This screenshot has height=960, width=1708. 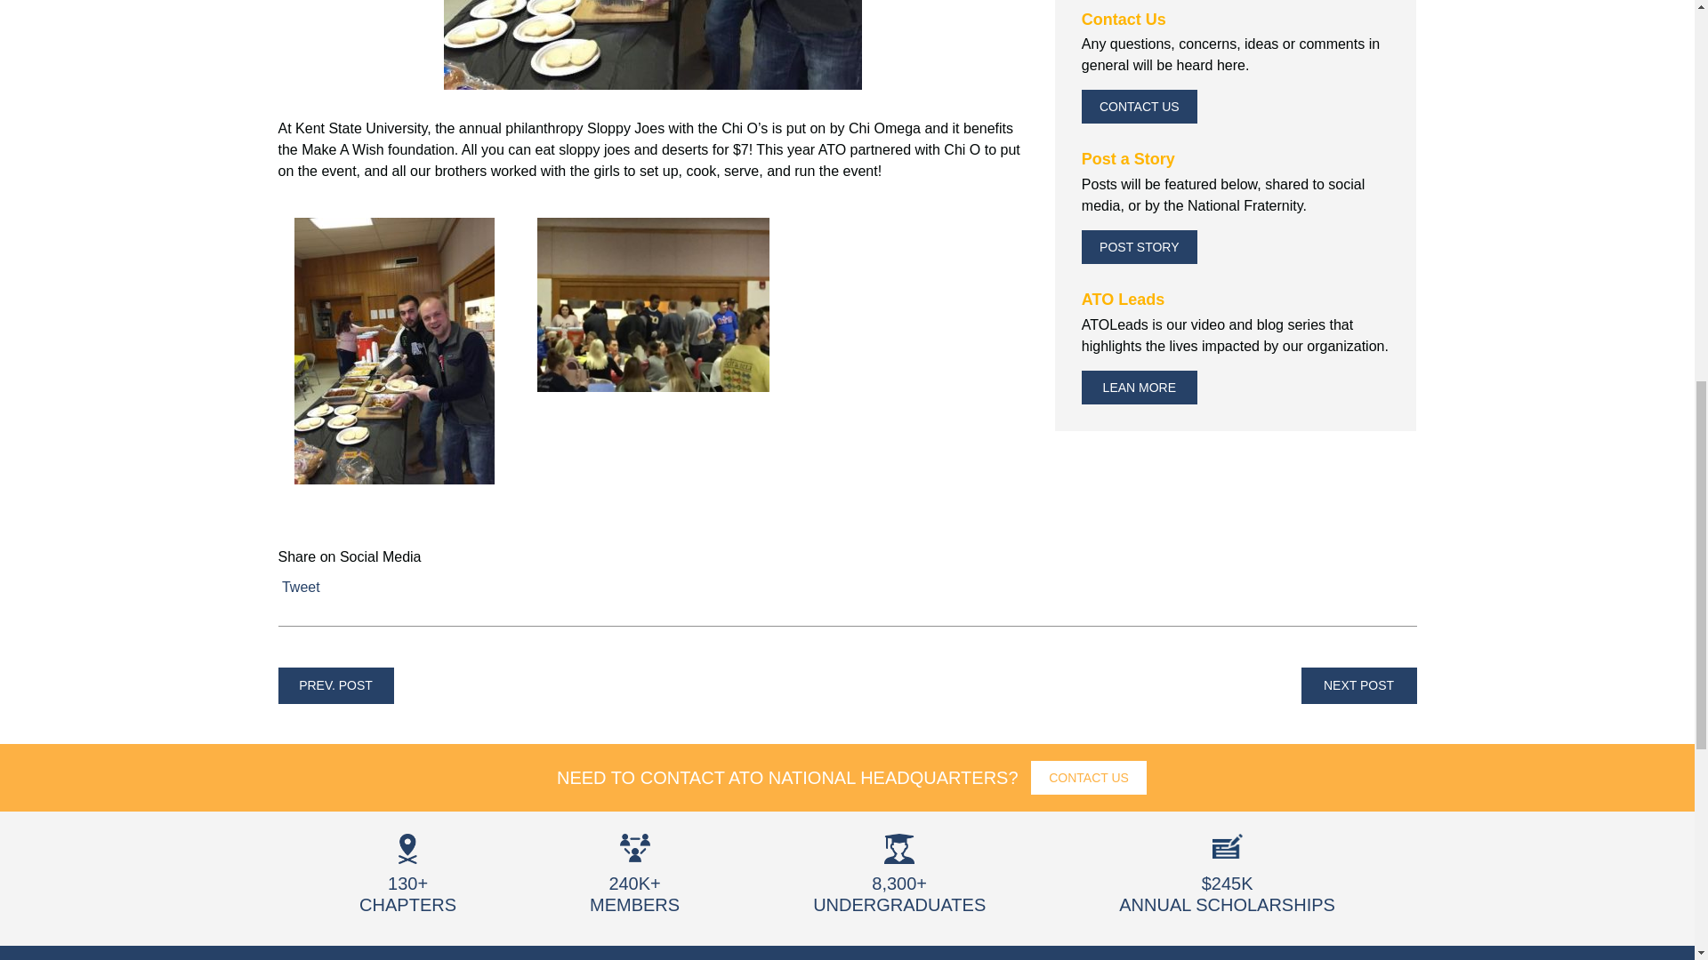 I want to click on Lean More, so click(x=1139, y=387).